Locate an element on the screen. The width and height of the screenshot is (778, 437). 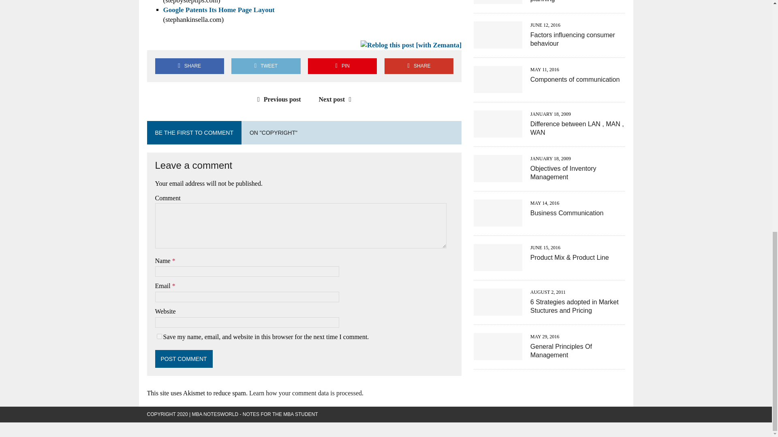
Post Comment is located at coordinates (184, 359).